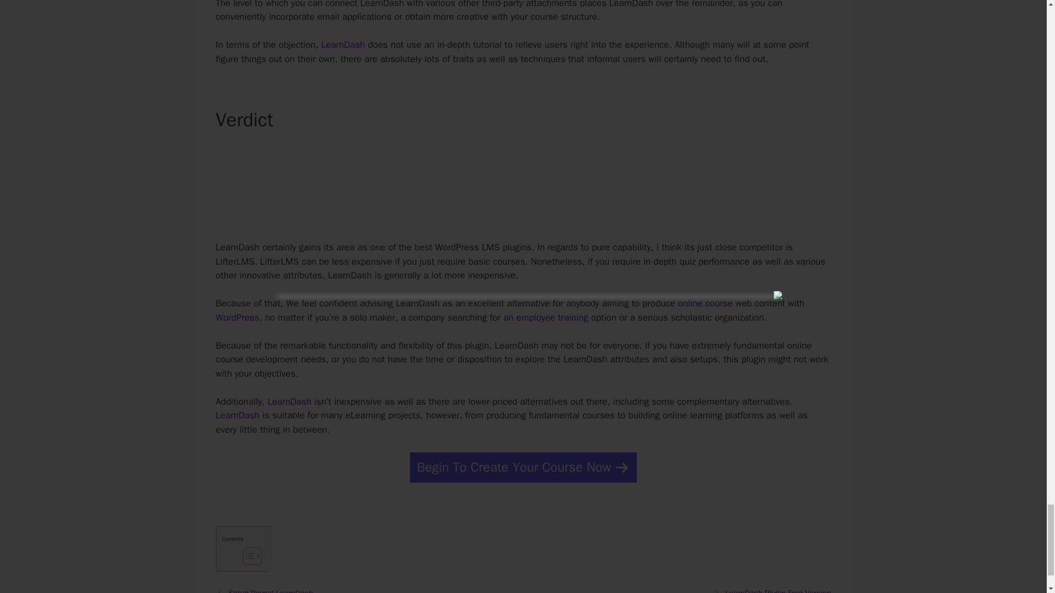 The image size is (1055, 593). Describe the element at coordinates (237, 415) in the screenshot. I see `LearnDash` at that location.